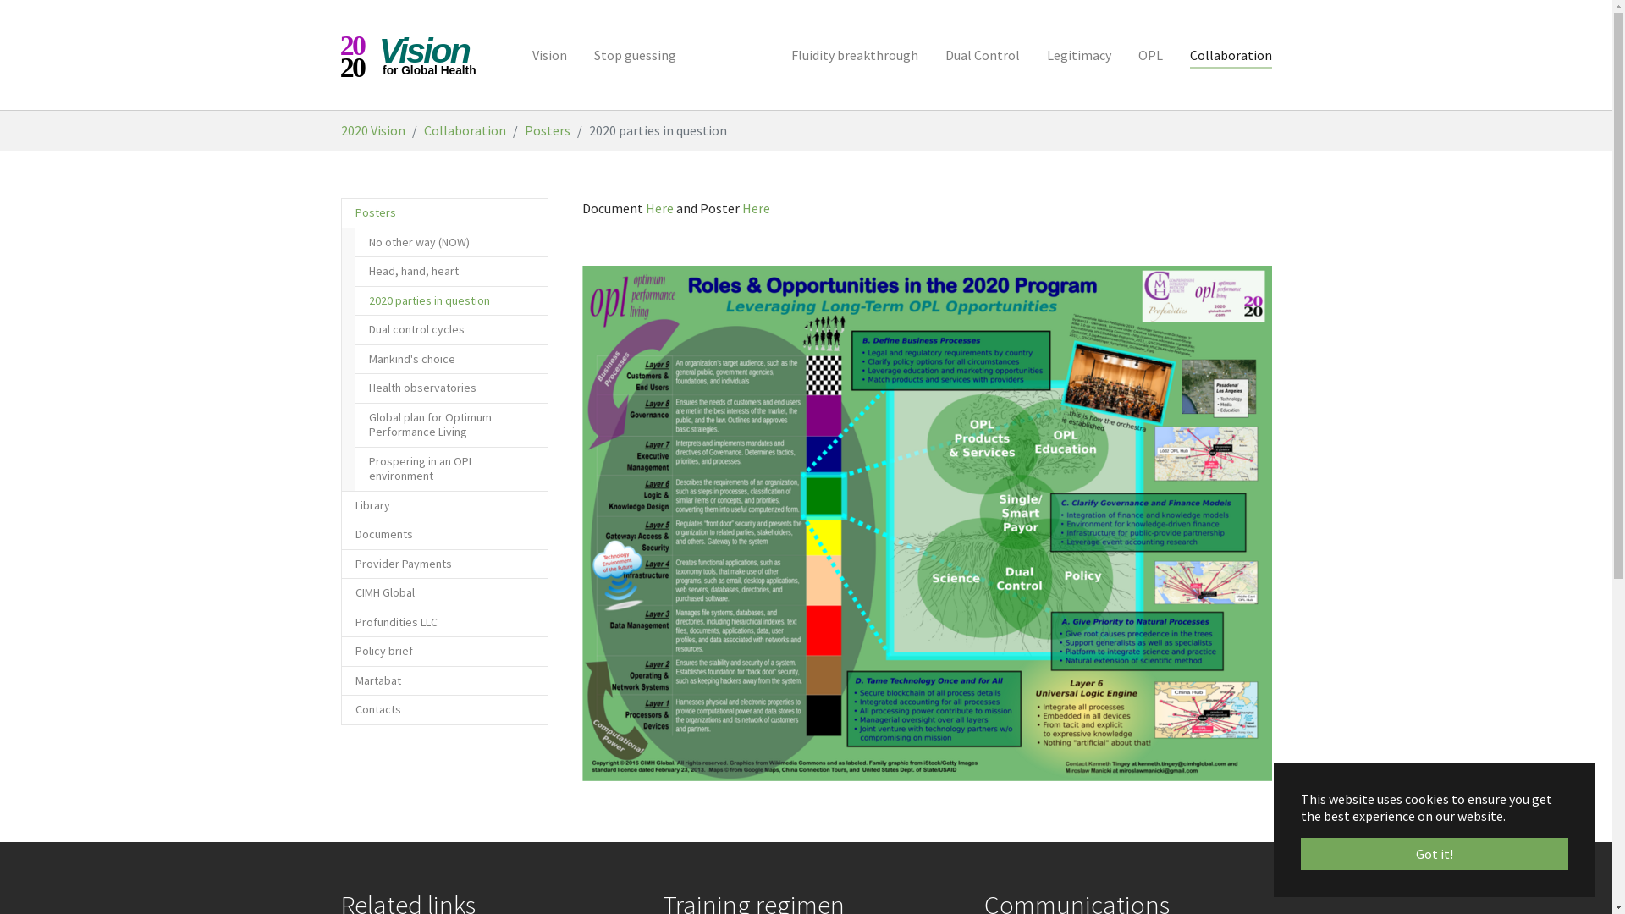 This screenshot has width=1625, height=914. I want to click on Prospering in an OPL environment, so click(450, 469).